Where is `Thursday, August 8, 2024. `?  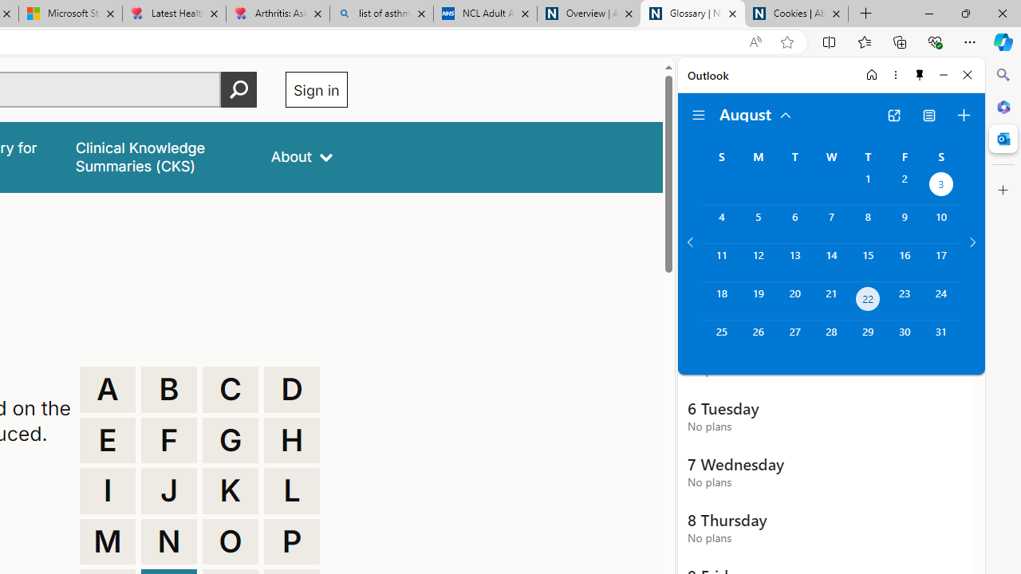
Thursday, August 8, 2024.  is located at coordinates (868, 224).